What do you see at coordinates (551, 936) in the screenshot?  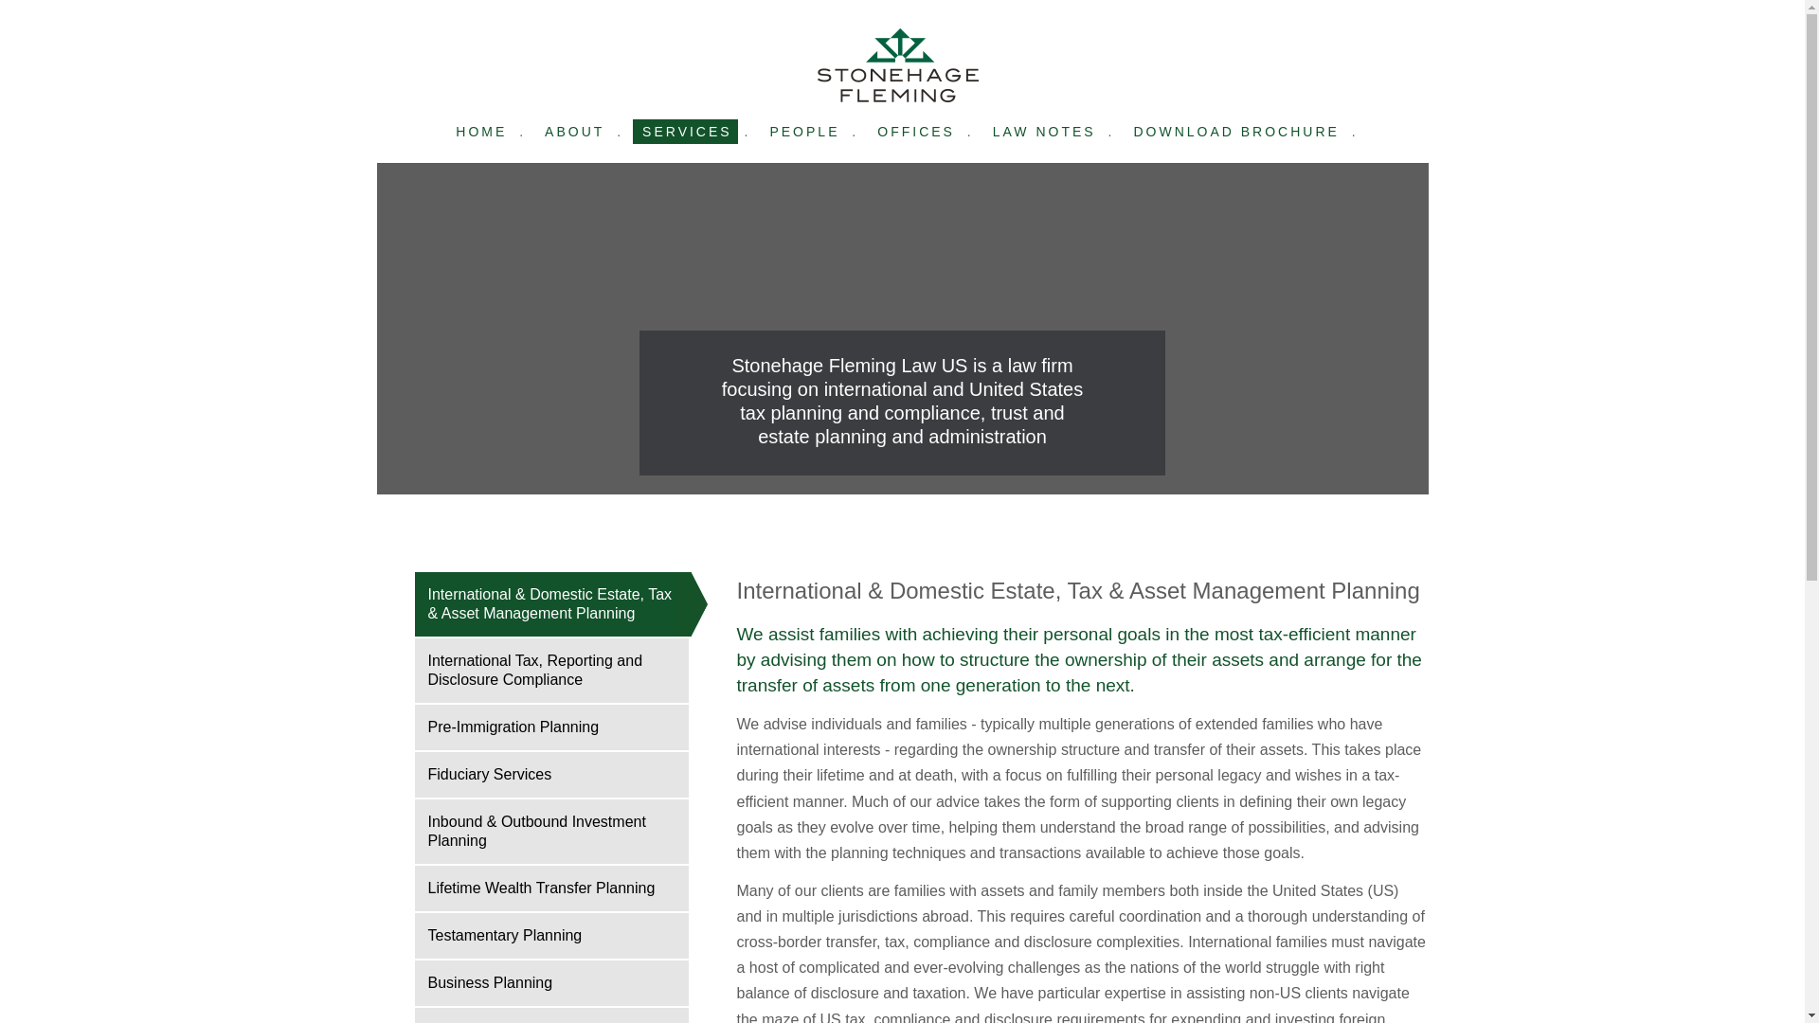 I see `Testamentary Planning` at bounding box center [551, 936].